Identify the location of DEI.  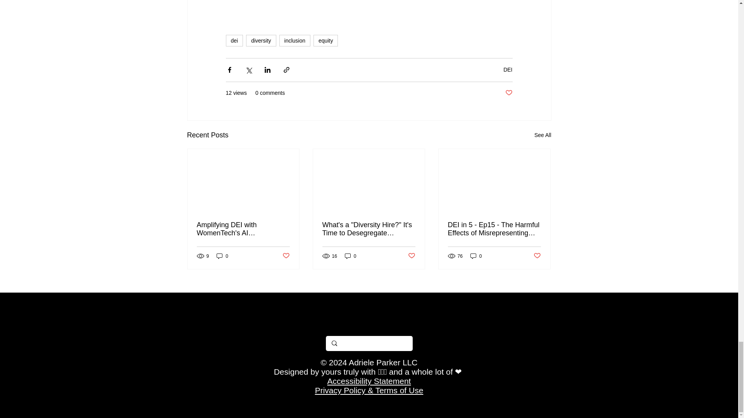
(508, 69).